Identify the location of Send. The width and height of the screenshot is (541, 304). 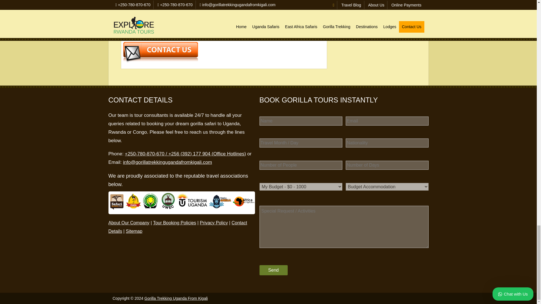
(273, 270).